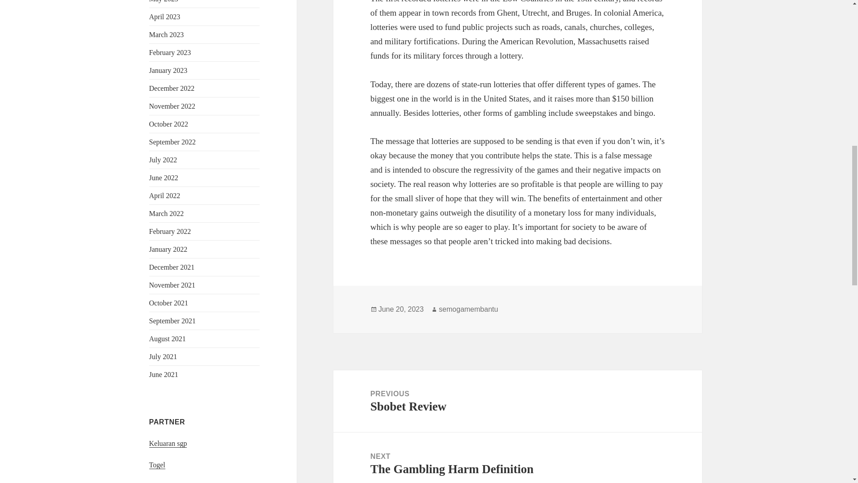 The height and width of the screenshot is (483, 858). What do you see at coordinates (164, 17) in the screenshot?
I see `April 2023` at bounding box center [164, 17].